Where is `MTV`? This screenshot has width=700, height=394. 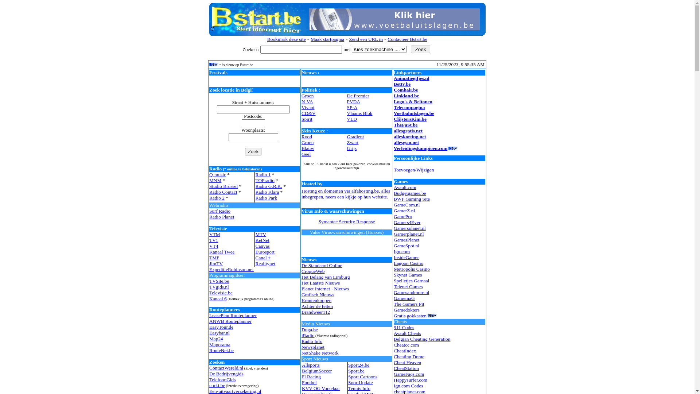
MTV is located at coordinates (261, 234).